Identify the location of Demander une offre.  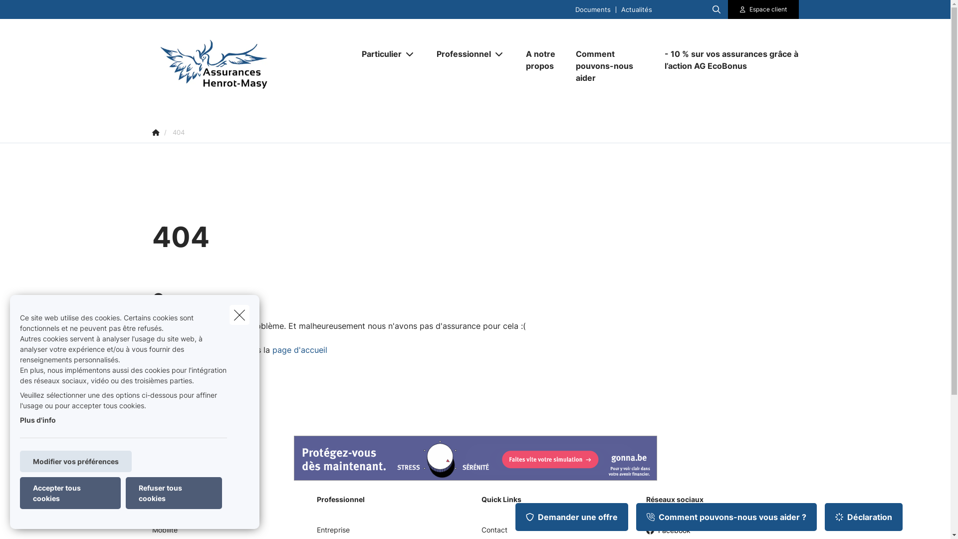
(572, 517).